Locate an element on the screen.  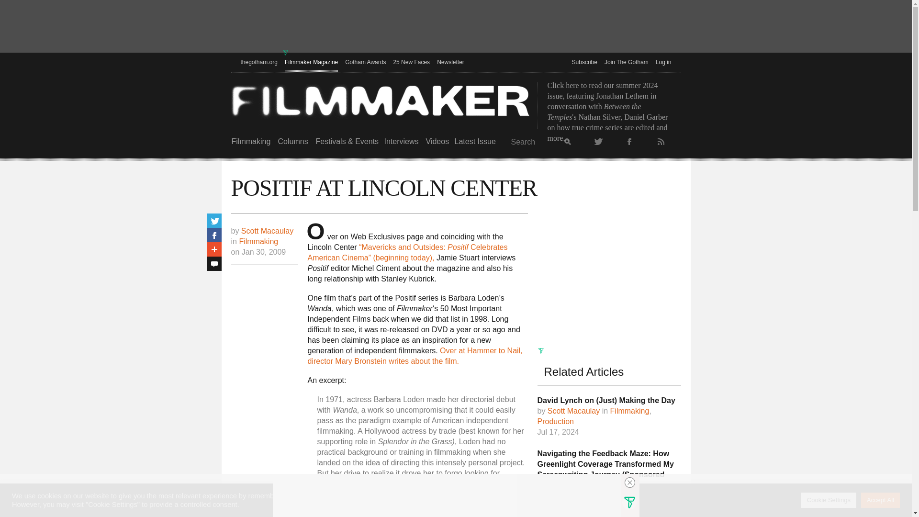
3rd party ad content is located at coordinates (455, 27).